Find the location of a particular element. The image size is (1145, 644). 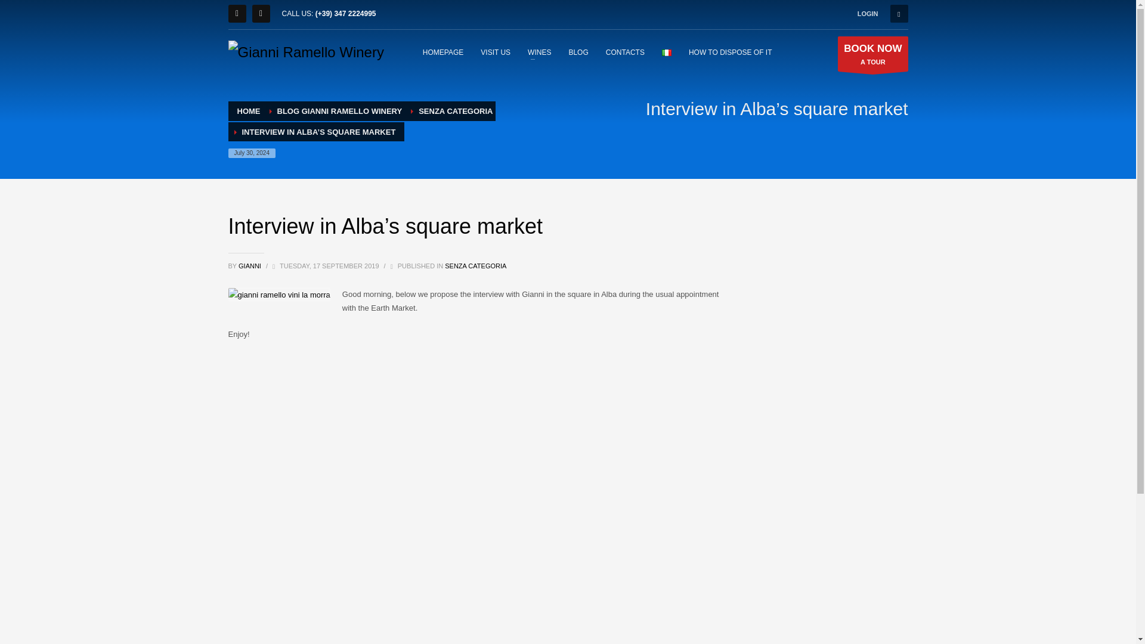

VISIT US is located at coordinates (495, 52).